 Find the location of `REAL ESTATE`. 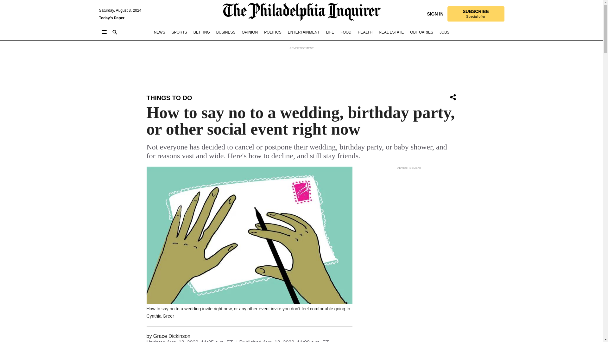

REAL ESTATE is located at coordinates (272, 32).